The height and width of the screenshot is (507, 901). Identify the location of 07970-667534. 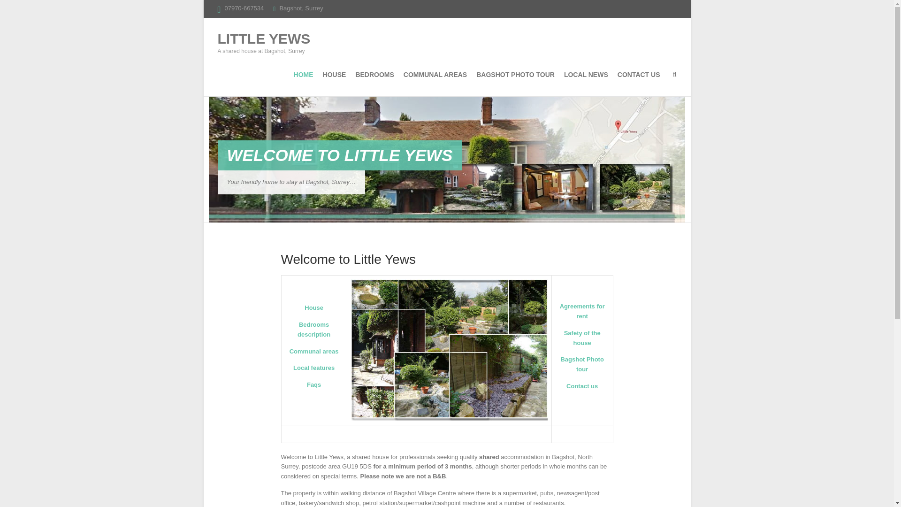
(244, 8).